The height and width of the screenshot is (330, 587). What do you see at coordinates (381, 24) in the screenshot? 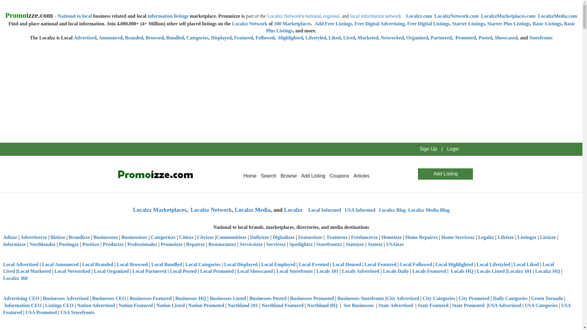
I see `Free Digital Advertising,` at bounding box center [381, 24].